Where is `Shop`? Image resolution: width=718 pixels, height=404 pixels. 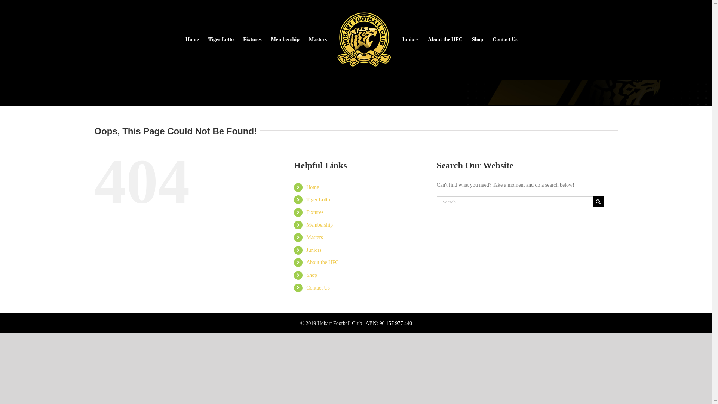
Shop is located at coordinates (312, 275).